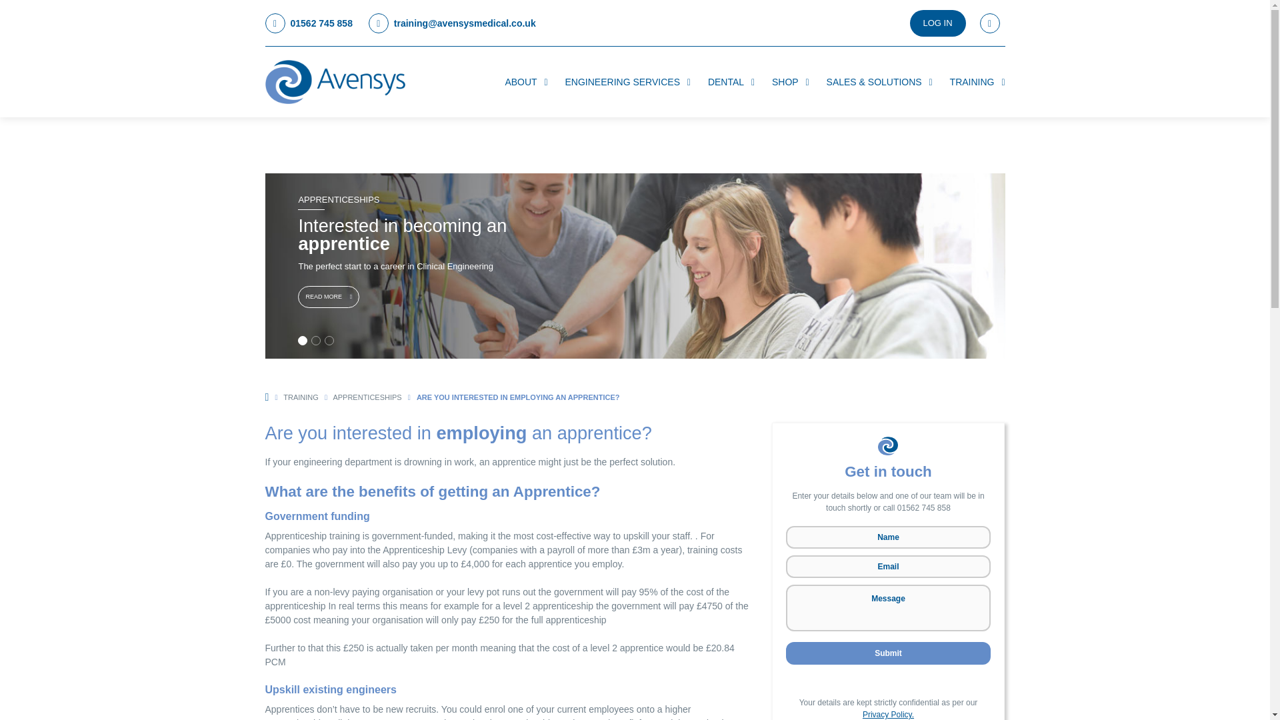 The width and height of the screenshot is (1280, 720). I want to click on ABOUT, so click(525, 82).